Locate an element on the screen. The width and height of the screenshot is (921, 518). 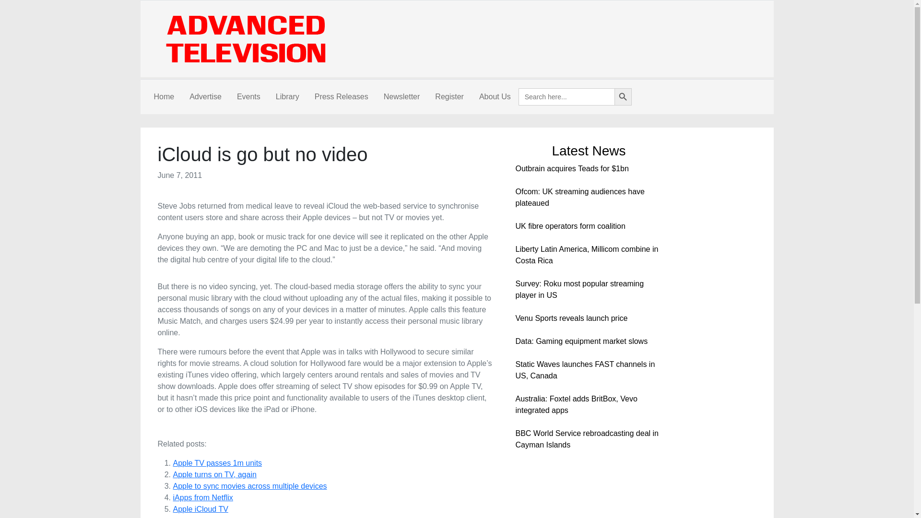
Venu Sports reveals launch price is located at coordinates (571, 318).